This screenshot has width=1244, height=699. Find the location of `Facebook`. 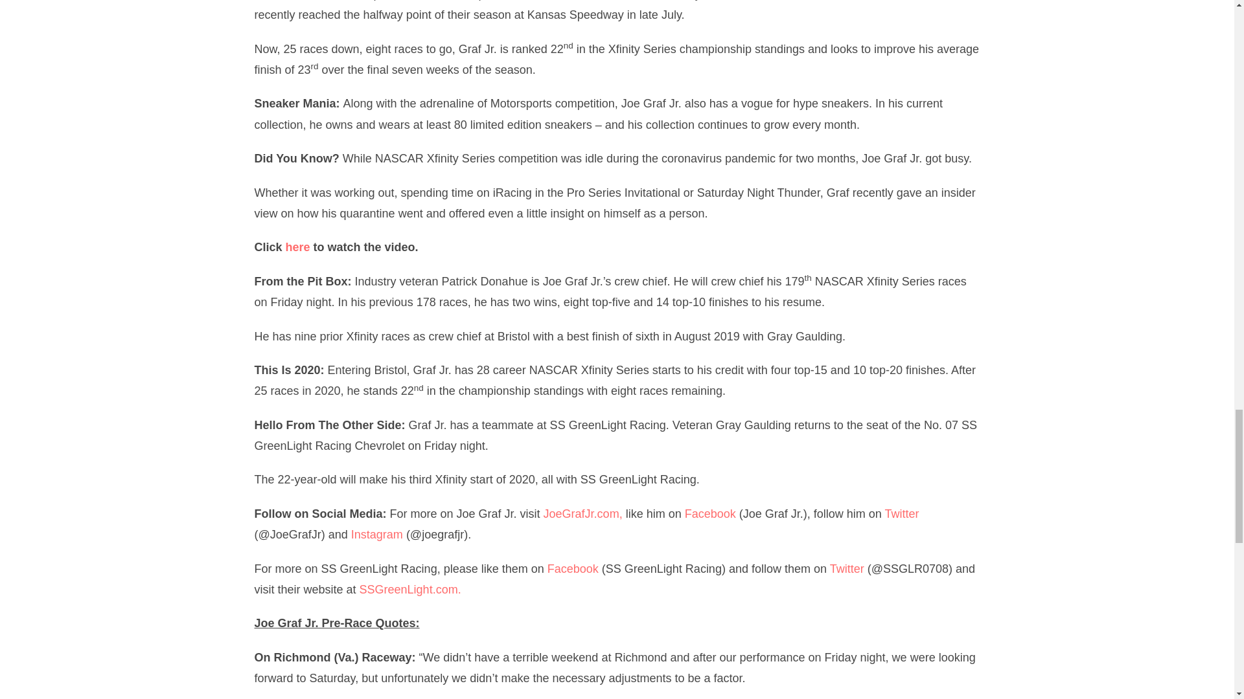

Facebook is located at coordinates (710, 514).